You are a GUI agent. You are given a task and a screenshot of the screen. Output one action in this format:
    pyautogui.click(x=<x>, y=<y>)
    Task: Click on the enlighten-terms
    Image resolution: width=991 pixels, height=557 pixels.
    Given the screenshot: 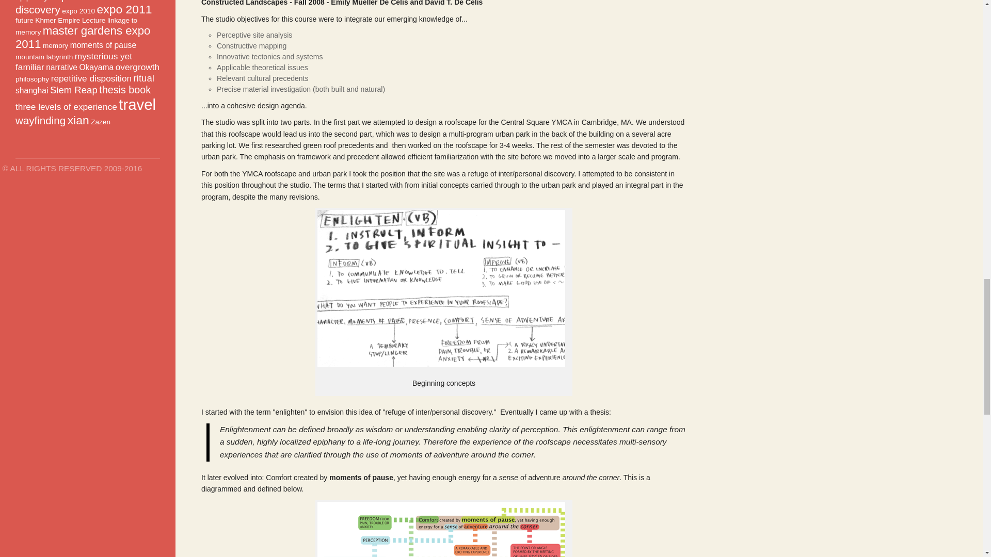 What is the action you would take?
    pyautogui.click(x=441, y=288)
    